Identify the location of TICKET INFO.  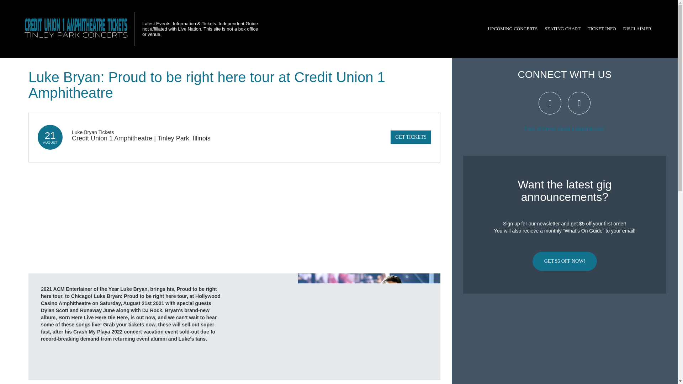
(602, 29).